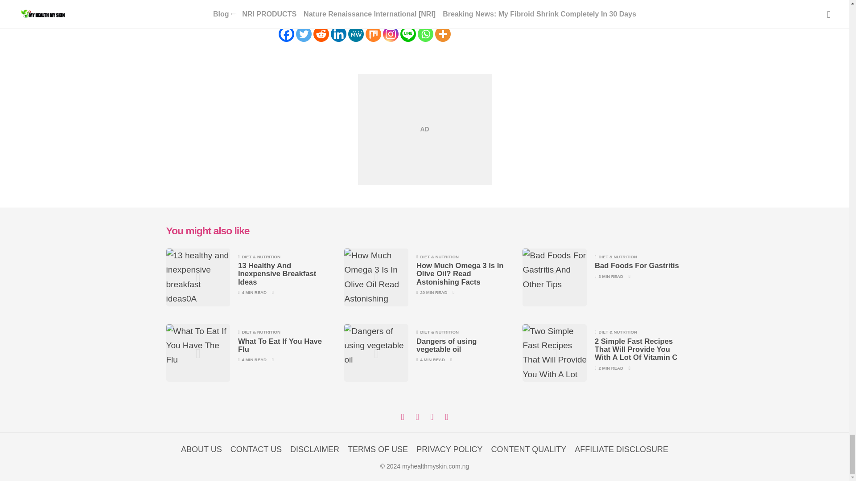 This screenshot has height=481, width=856. I want to click on Mix, so click(373, 34).